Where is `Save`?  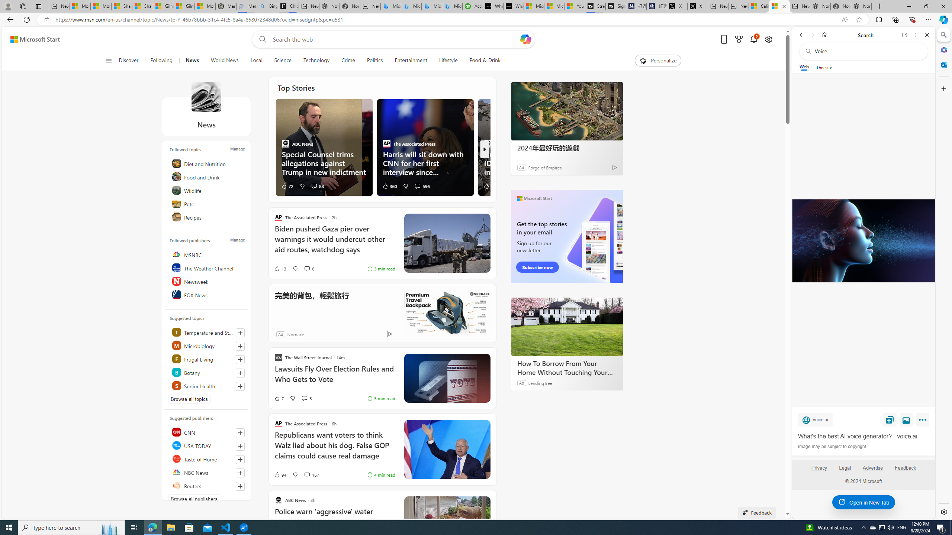 Save is located at coordinates (890, 419).